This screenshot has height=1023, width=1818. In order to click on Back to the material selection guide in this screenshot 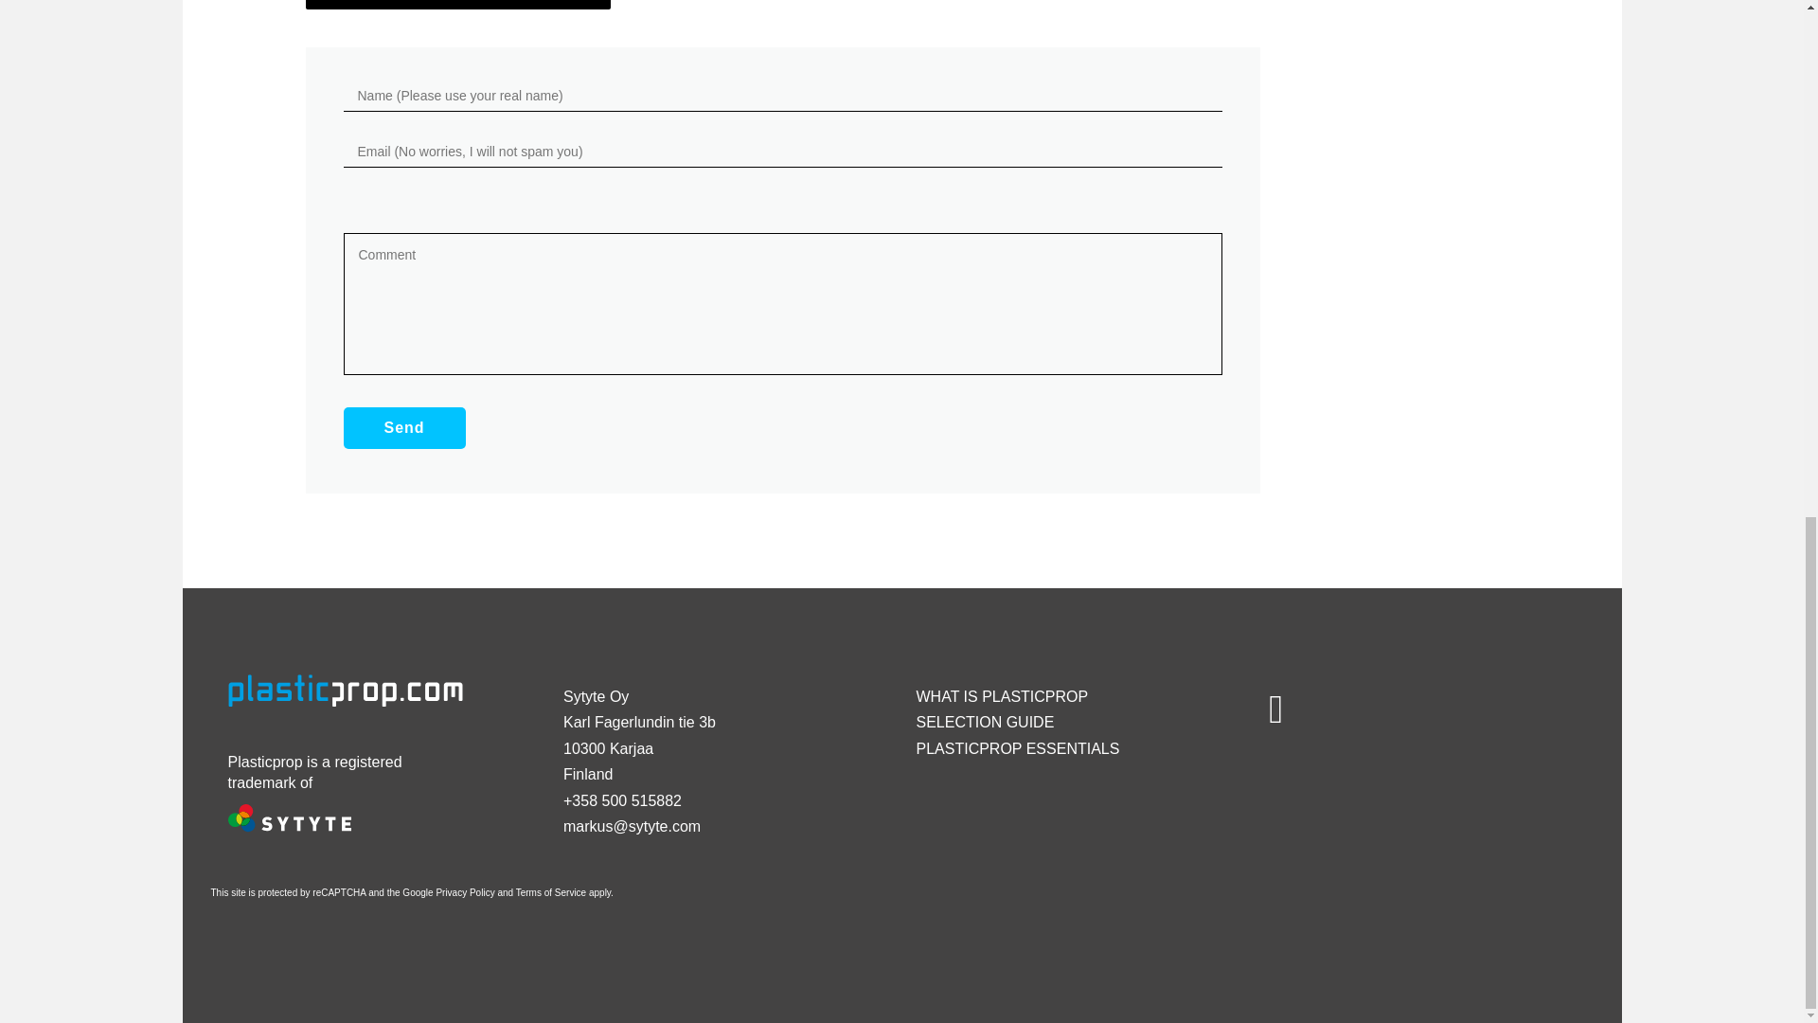, I will do `click(458, 4)`.